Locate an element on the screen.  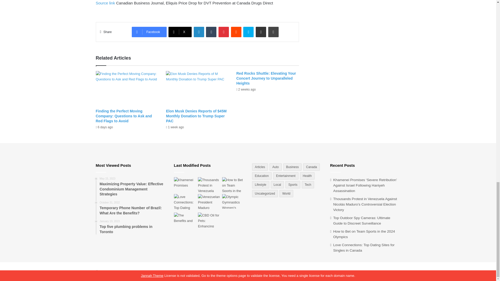
LinkedIn is located at coordinates (199, 32).